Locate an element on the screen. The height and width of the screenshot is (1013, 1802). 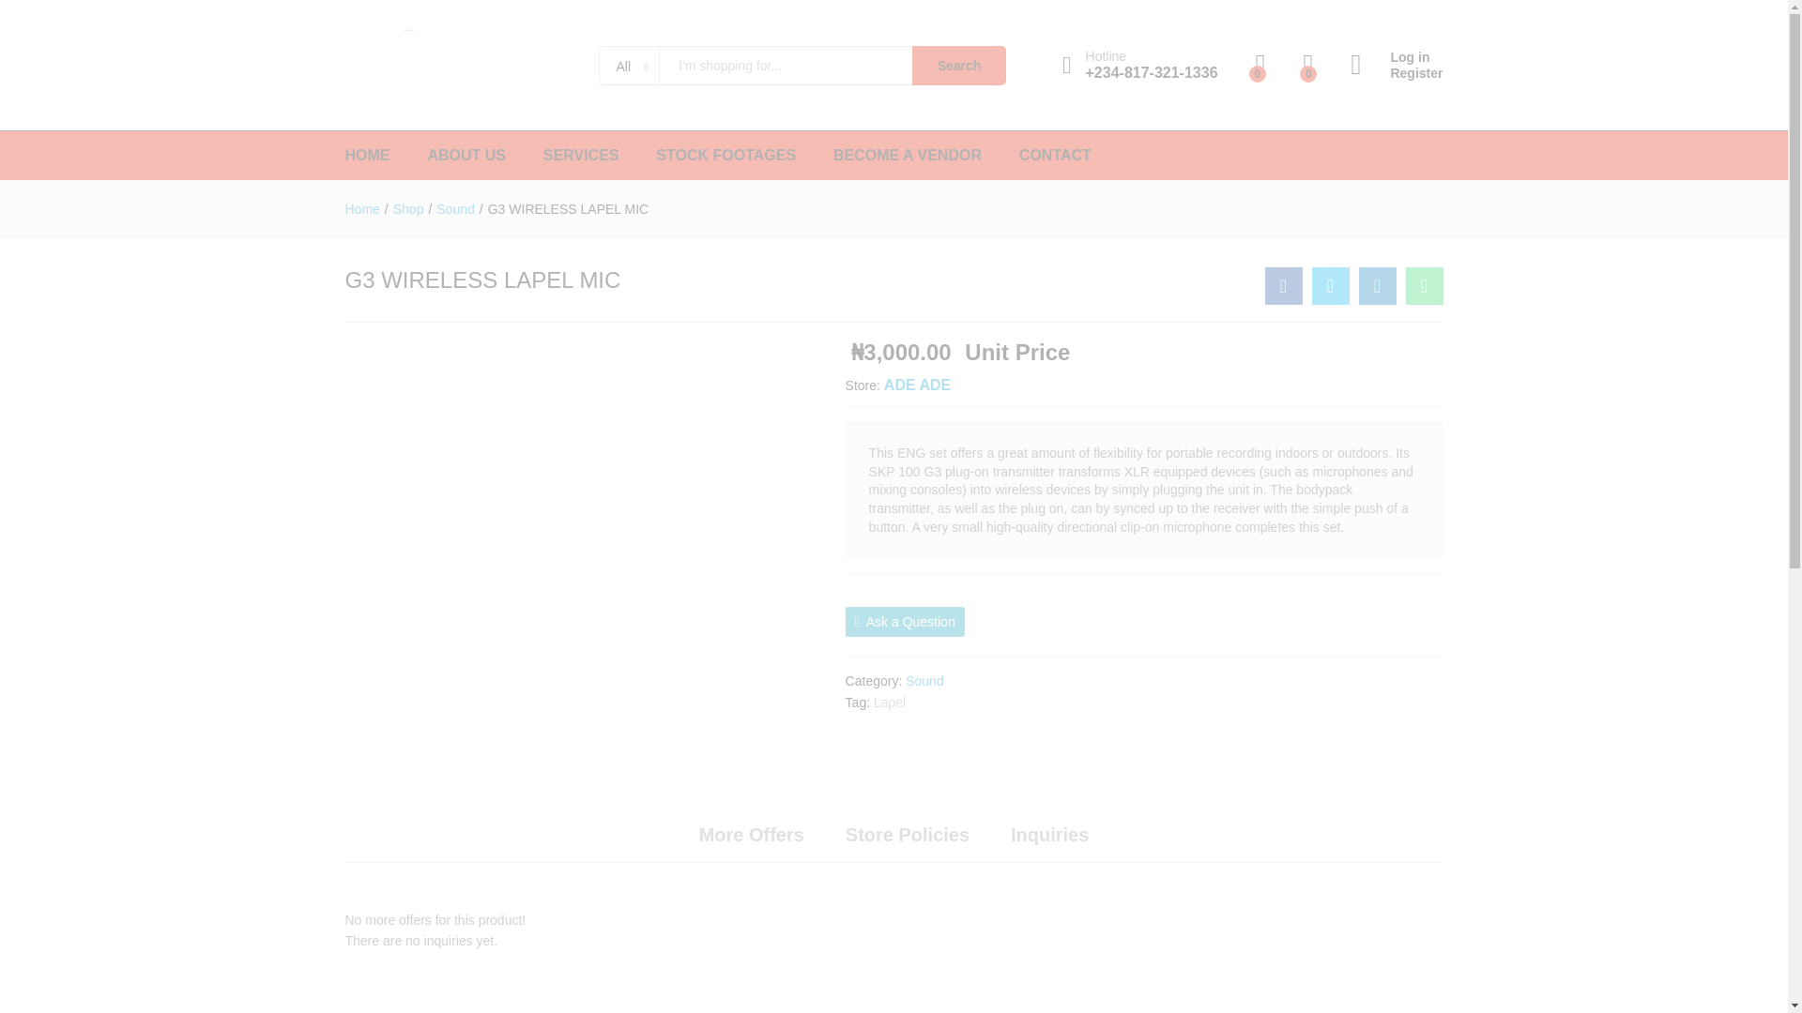
Log in is located at coordinates (1397, 57).